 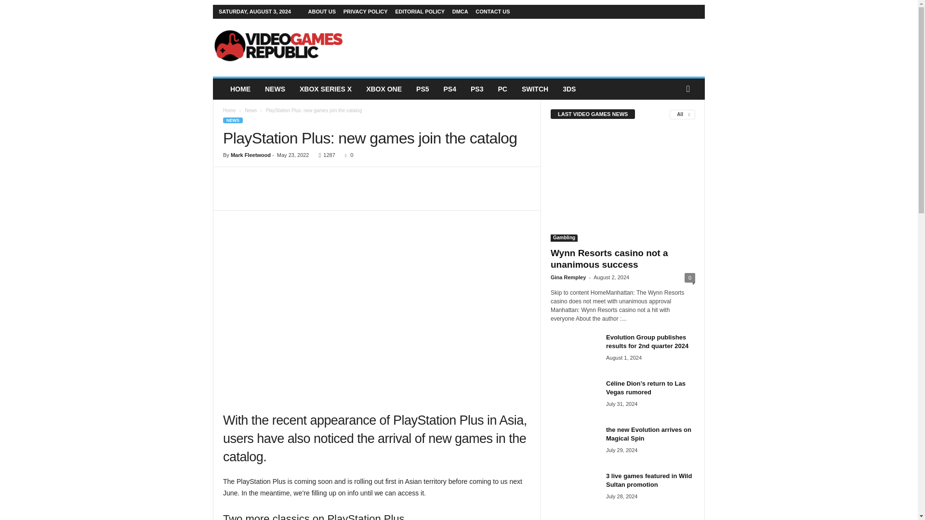 I want to click on NEWS, so click(x=275, y=89).